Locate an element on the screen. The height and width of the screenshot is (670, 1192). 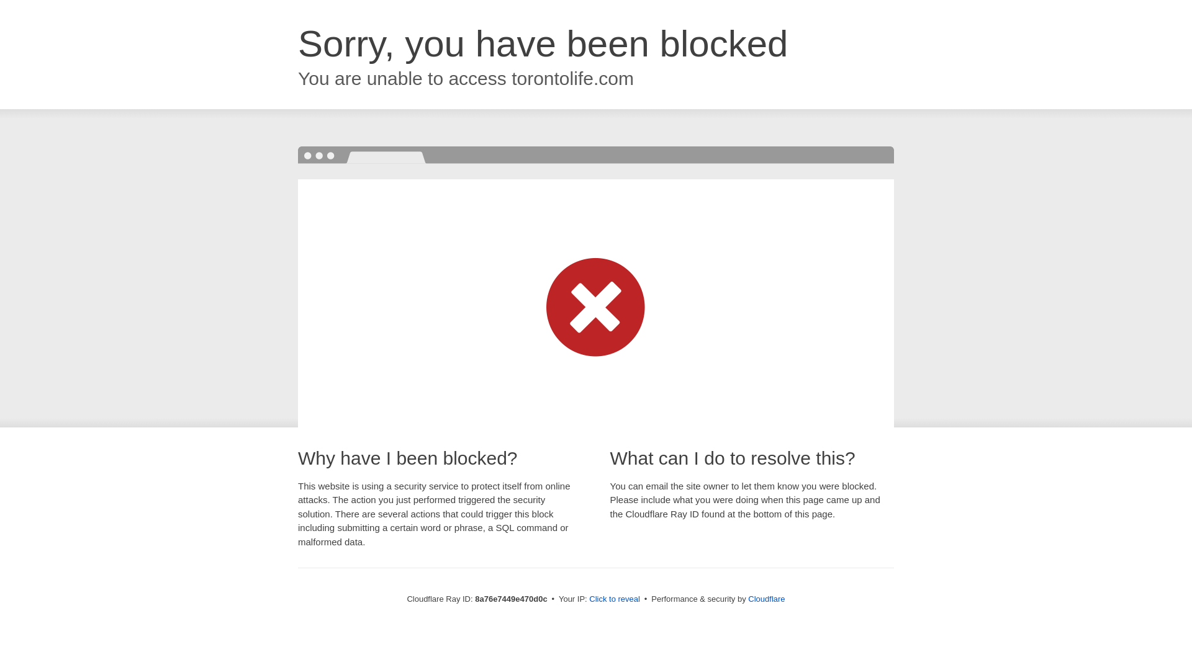
Cloudflare is located at coordinates (766, 599).